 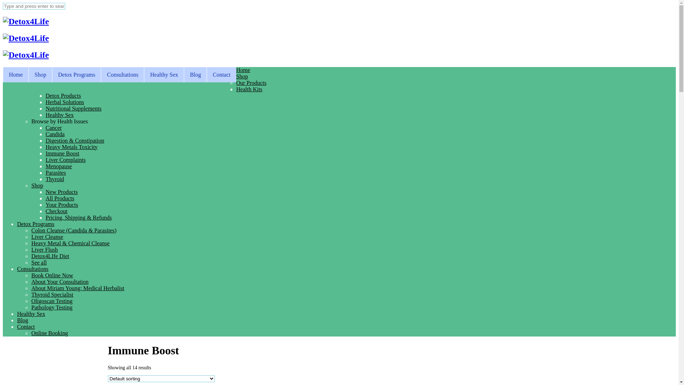 I want to click on Thyroid Specialist, so click(x=52, y=294).